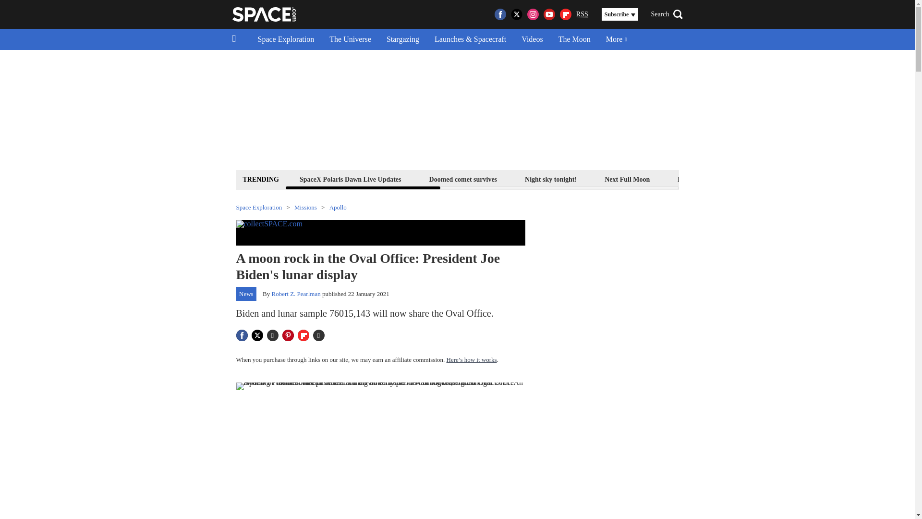 This screenshot has width=922, height=519. Describe the element at coordinates (582, 13) in the screenshot. I see `Really Simple Syndication` at that location.